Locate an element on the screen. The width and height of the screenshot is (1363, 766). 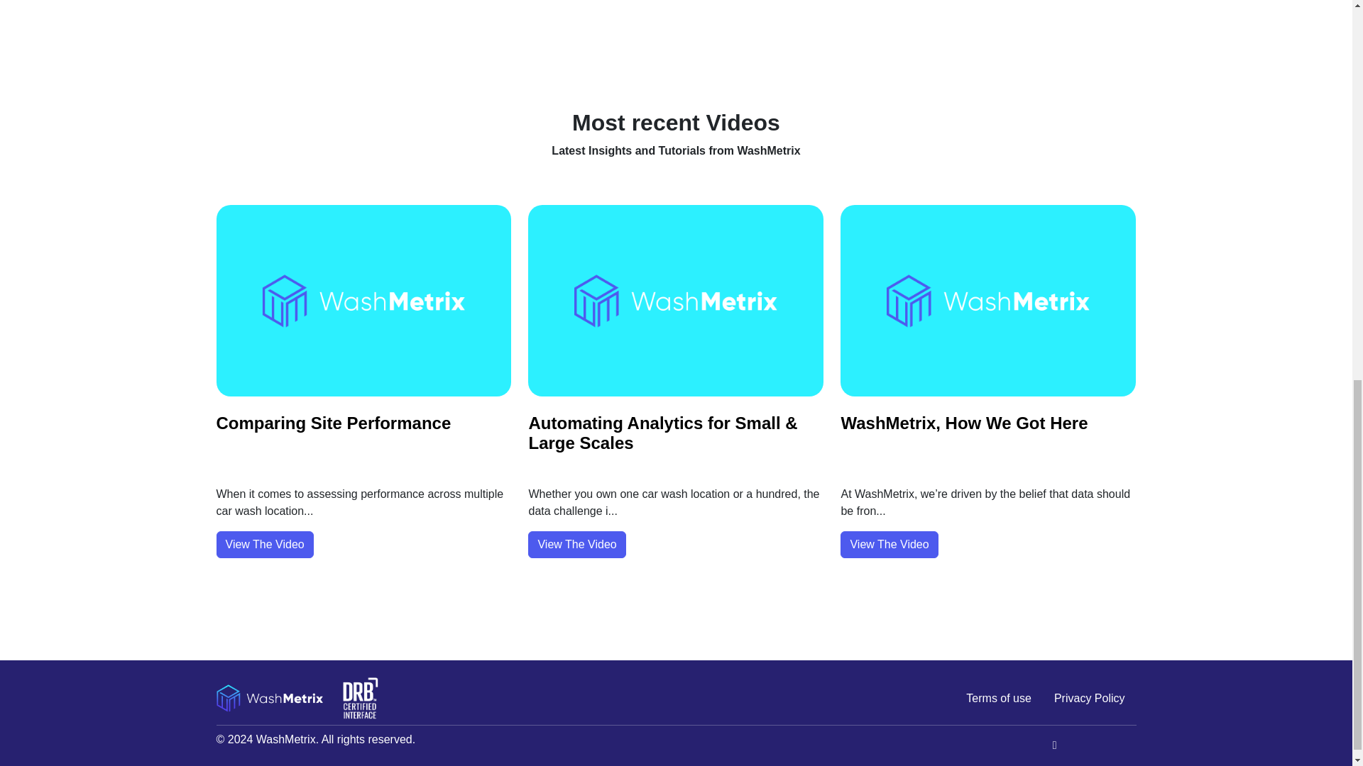
YouTube video is located at coordinates (675, 37).